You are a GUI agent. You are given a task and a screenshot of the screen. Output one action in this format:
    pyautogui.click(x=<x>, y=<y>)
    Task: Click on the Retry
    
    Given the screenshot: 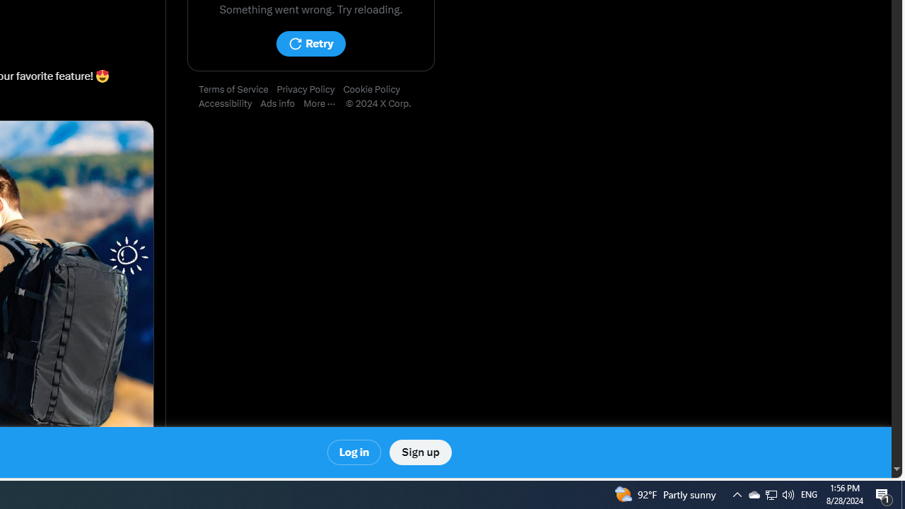 What is the action you would take?
    pyautogui.click(x=310, y=44)
    